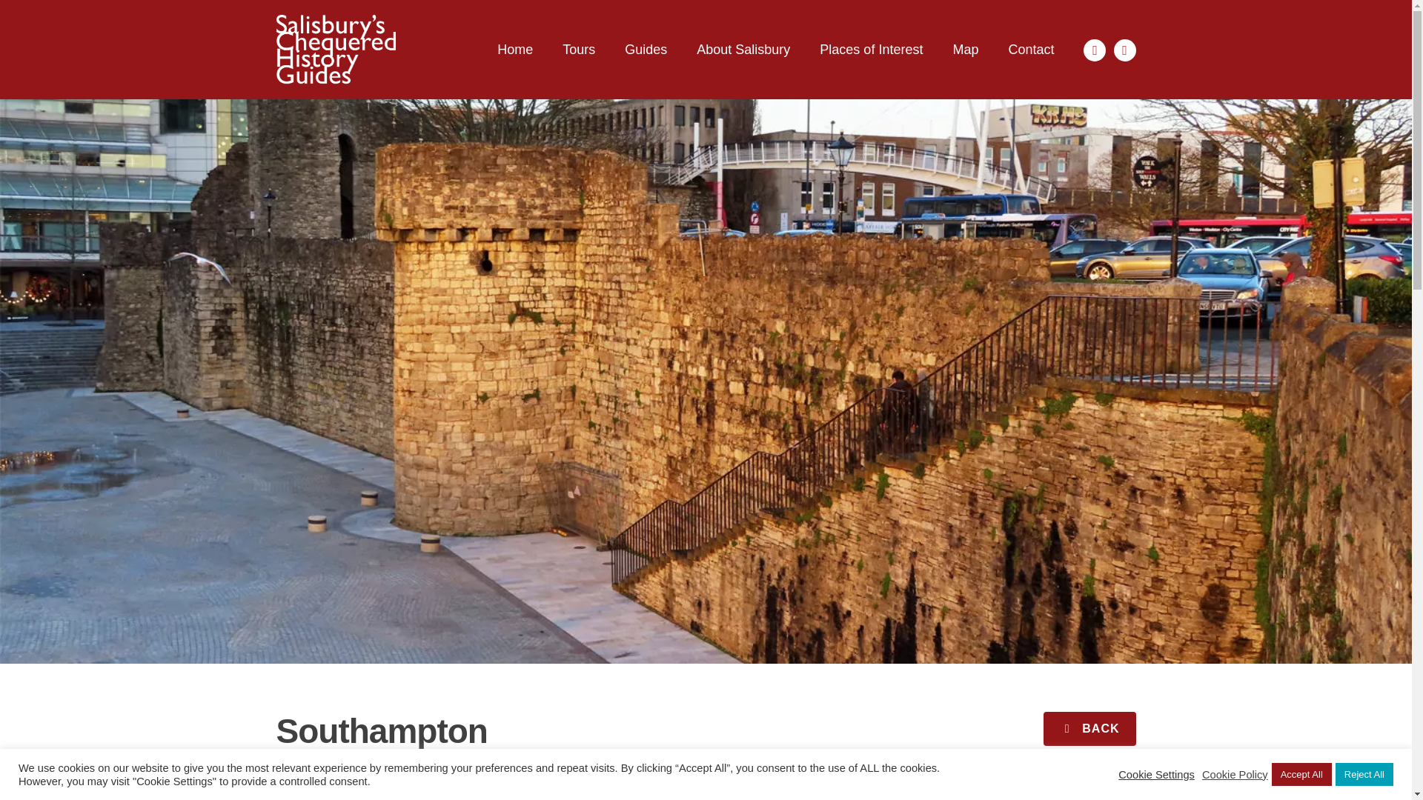  What do you see at coordinates (1089, 729) in the screenshot?
I see `BACK` at bounding box center [1089, 729].